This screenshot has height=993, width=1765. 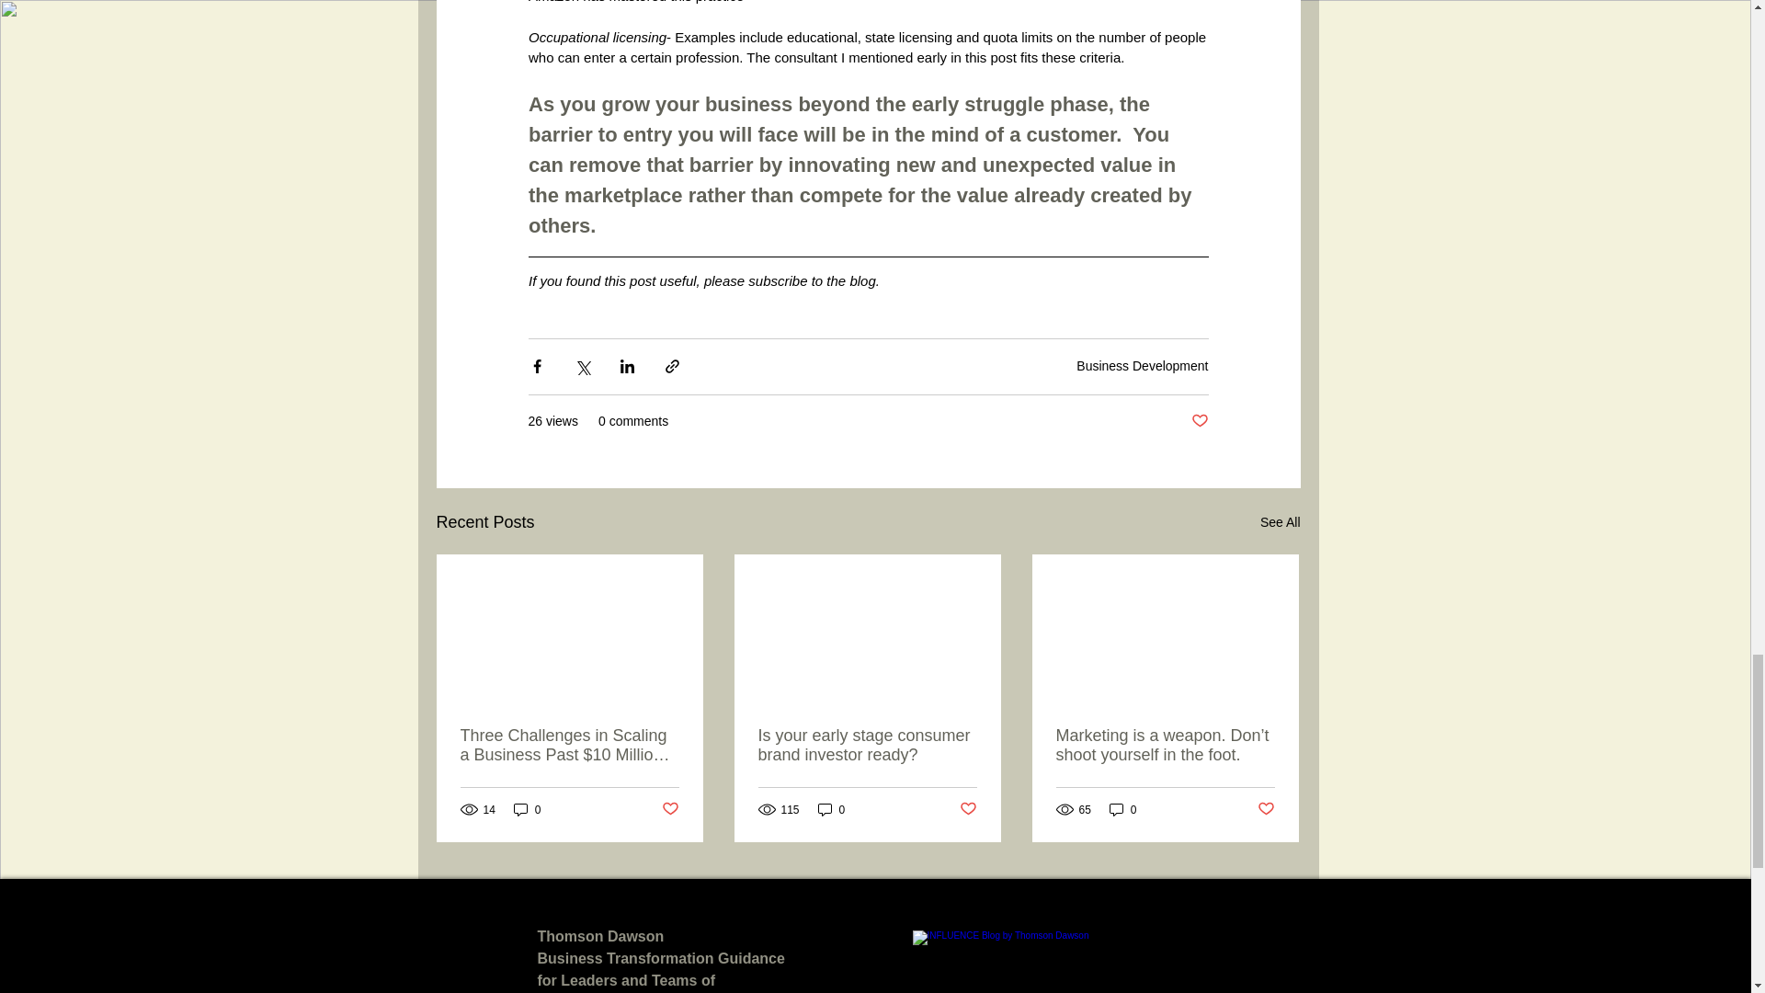 I want to click on See All, so click(x=1280, y=522).